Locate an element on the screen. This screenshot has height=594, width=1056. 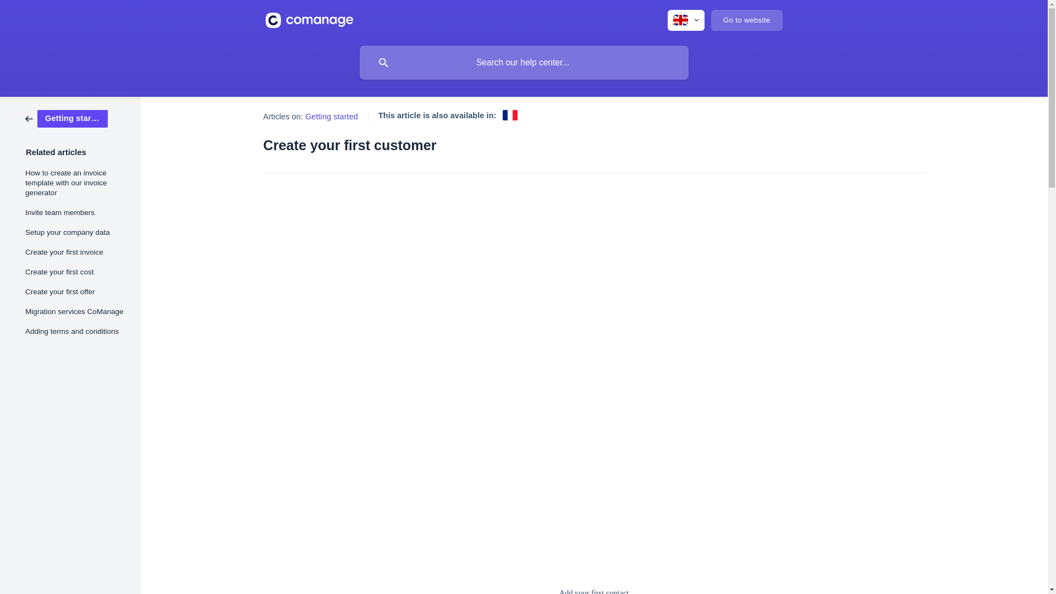
Setup your company data is located at coordinates (75, 232).